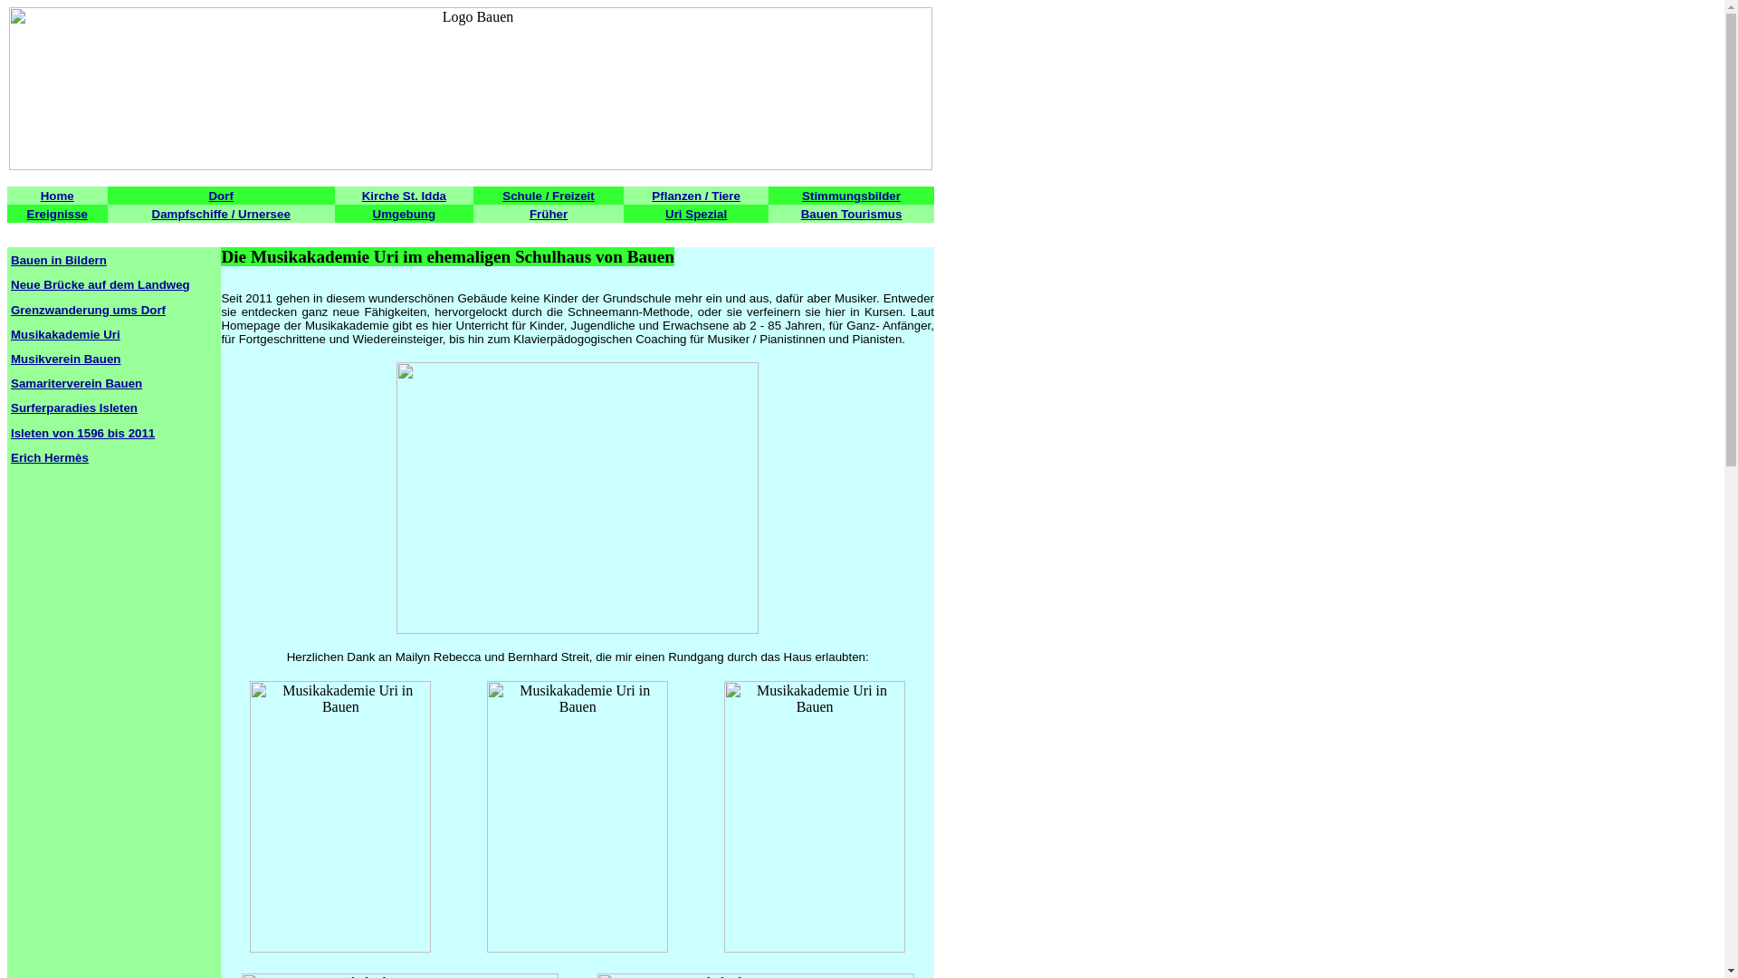  What do you see at coordinates (221, 214) in the screenshot?
I see `Dampfschiffe / Urnersee` at bounding box center [221, 214].